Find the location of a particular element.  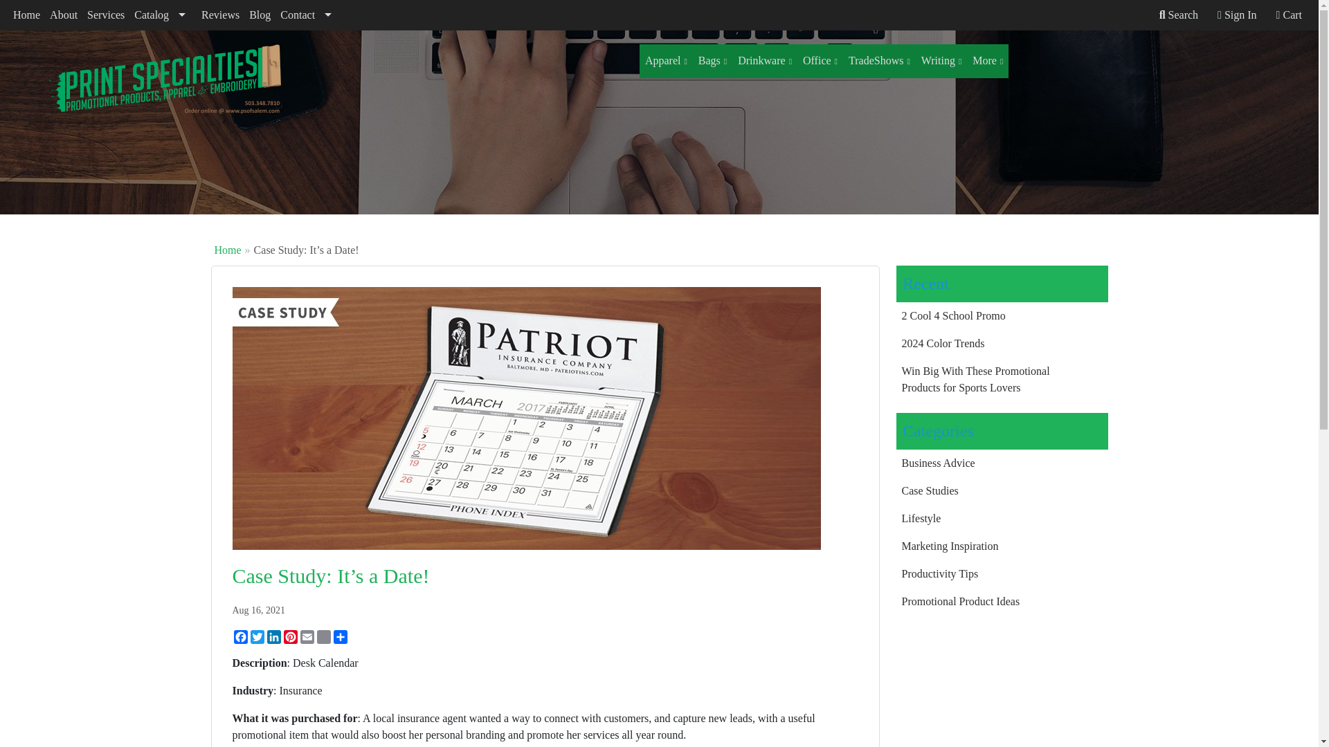

Search is located at coordinates (1178, 15).